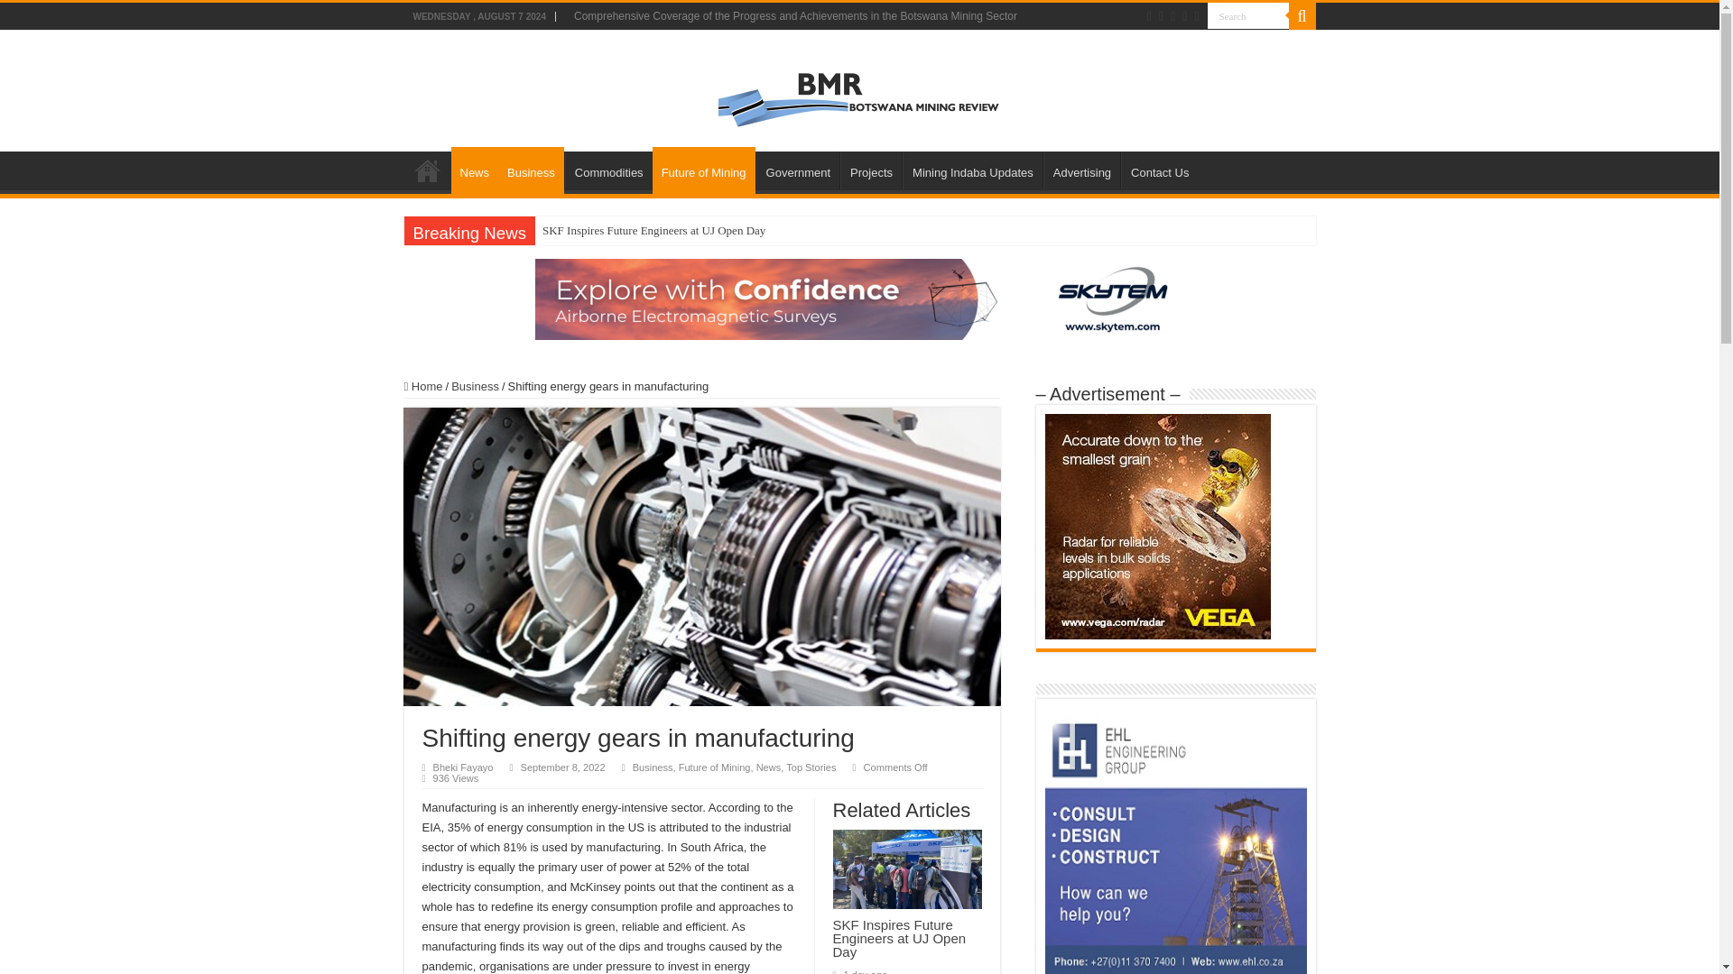  What do you see at coordinates (798, 170) in the screenshot?
I see `Government` at bounding box center [798, 170].